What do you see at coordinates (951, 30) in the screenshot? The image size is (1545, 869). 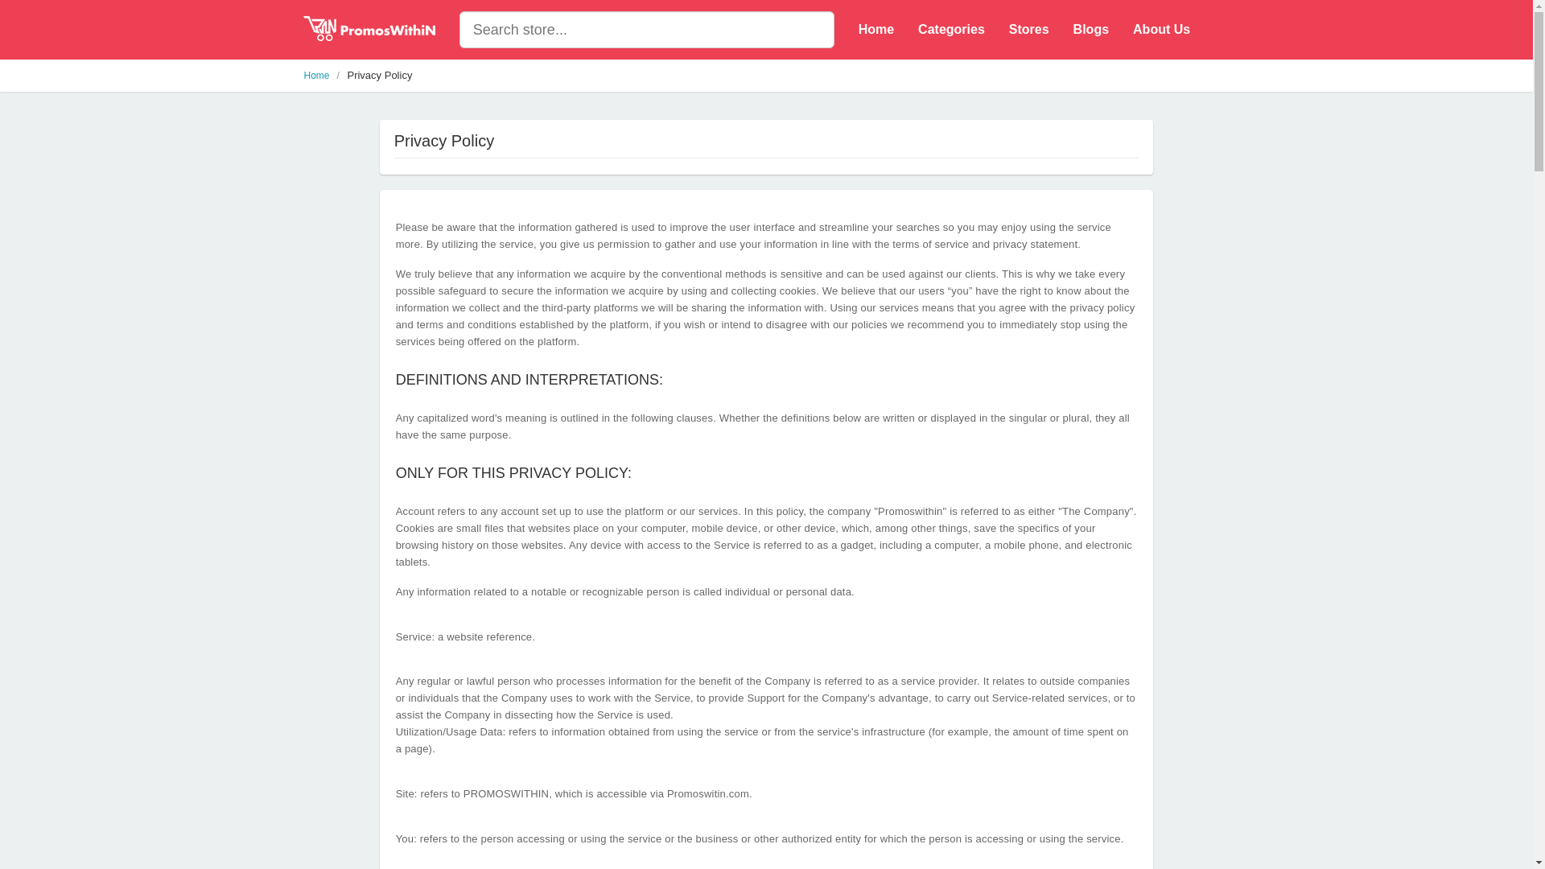 I see `Categories` at bounding box center [951, 30].